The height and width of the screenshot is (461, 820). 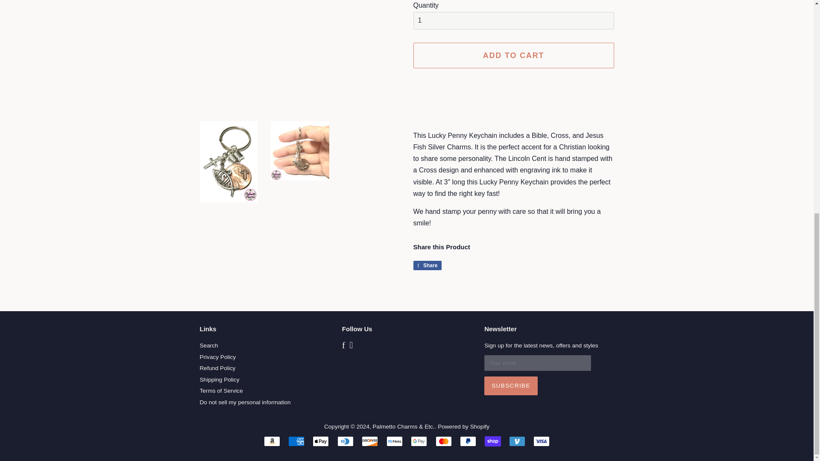 What do you see at coordinates (517, 441) in the screenshot?
I see `Venmo` at bounding box center [517, 441].